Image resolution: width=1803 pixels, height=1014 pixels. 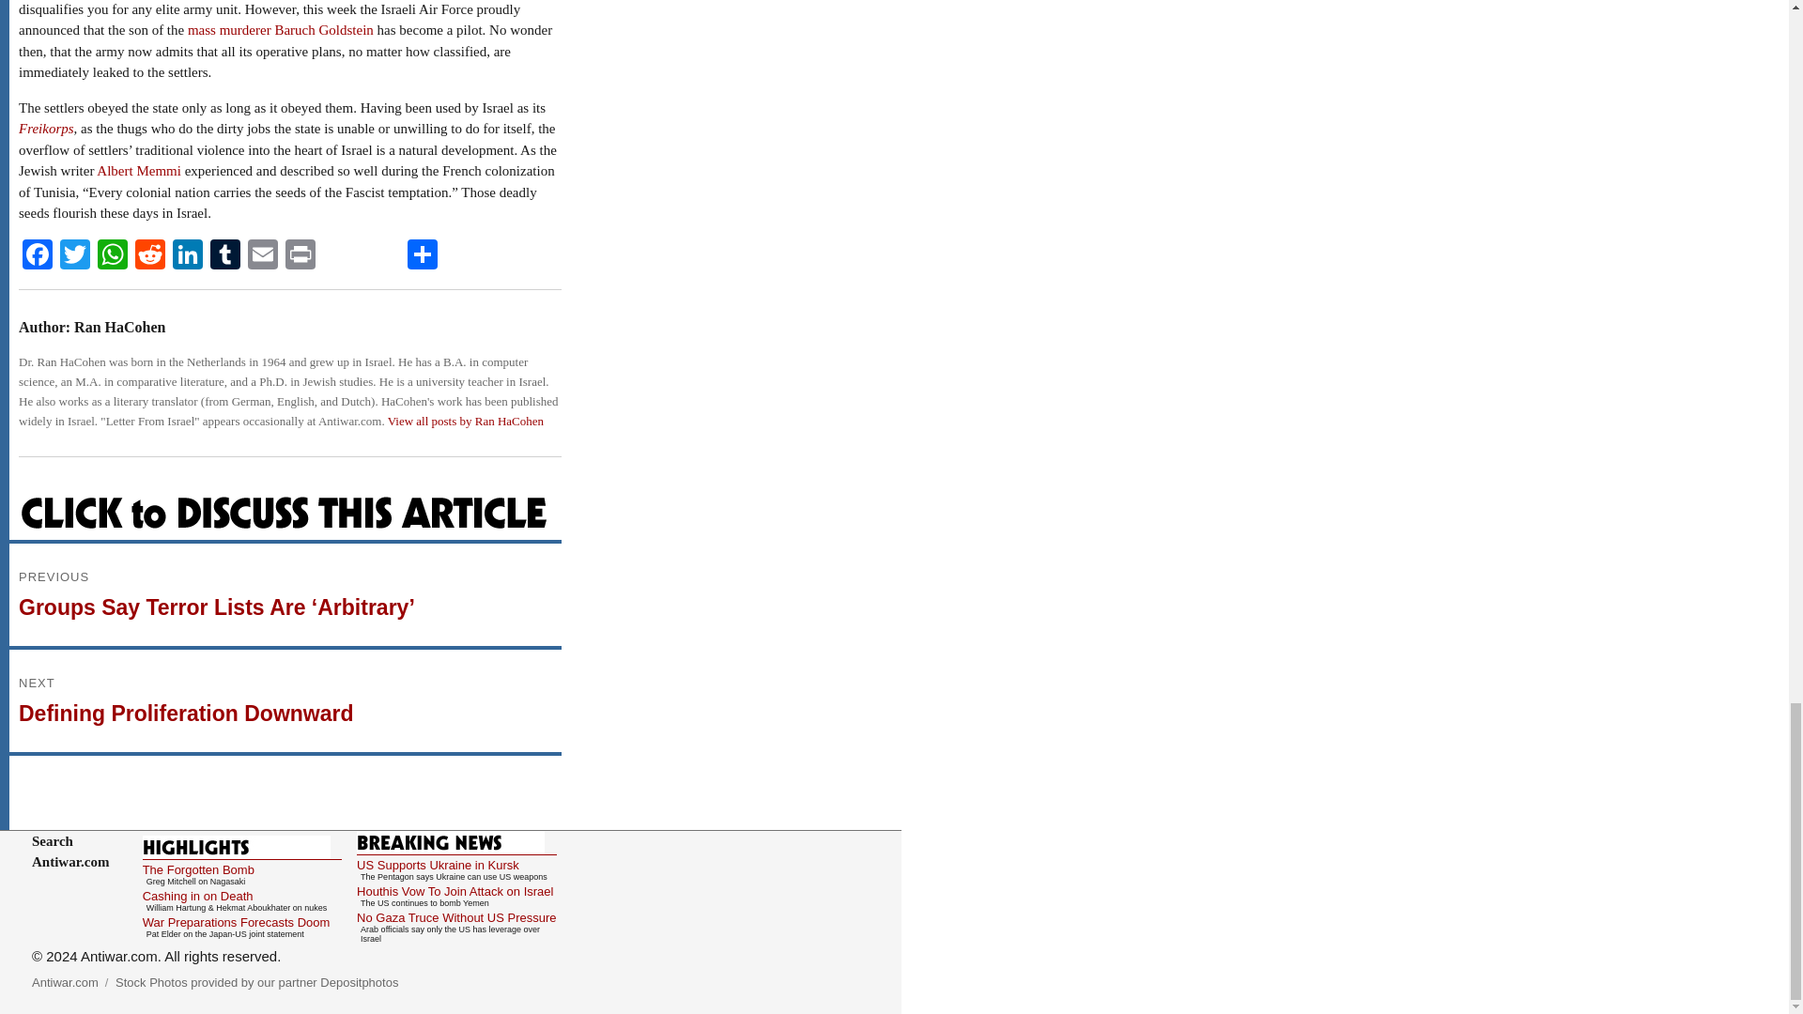 What do you see at coordinates (139, 171) in the screenshot?
I see `Albert Memmi` at bounding box center [139, 171].